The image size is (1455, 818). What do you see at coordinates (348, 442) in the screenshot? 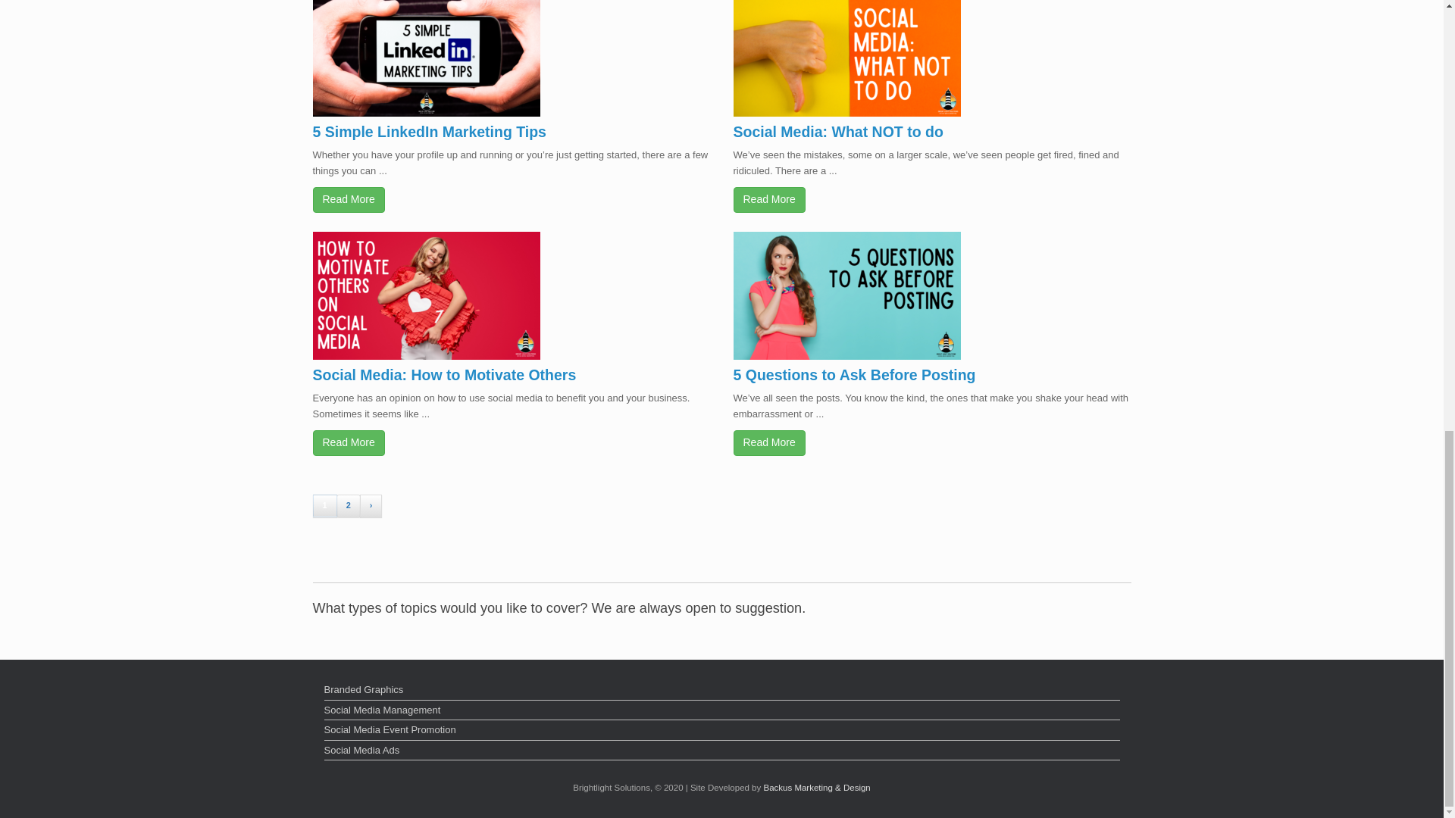
I see `Read More` at bounding box center [348, 442].